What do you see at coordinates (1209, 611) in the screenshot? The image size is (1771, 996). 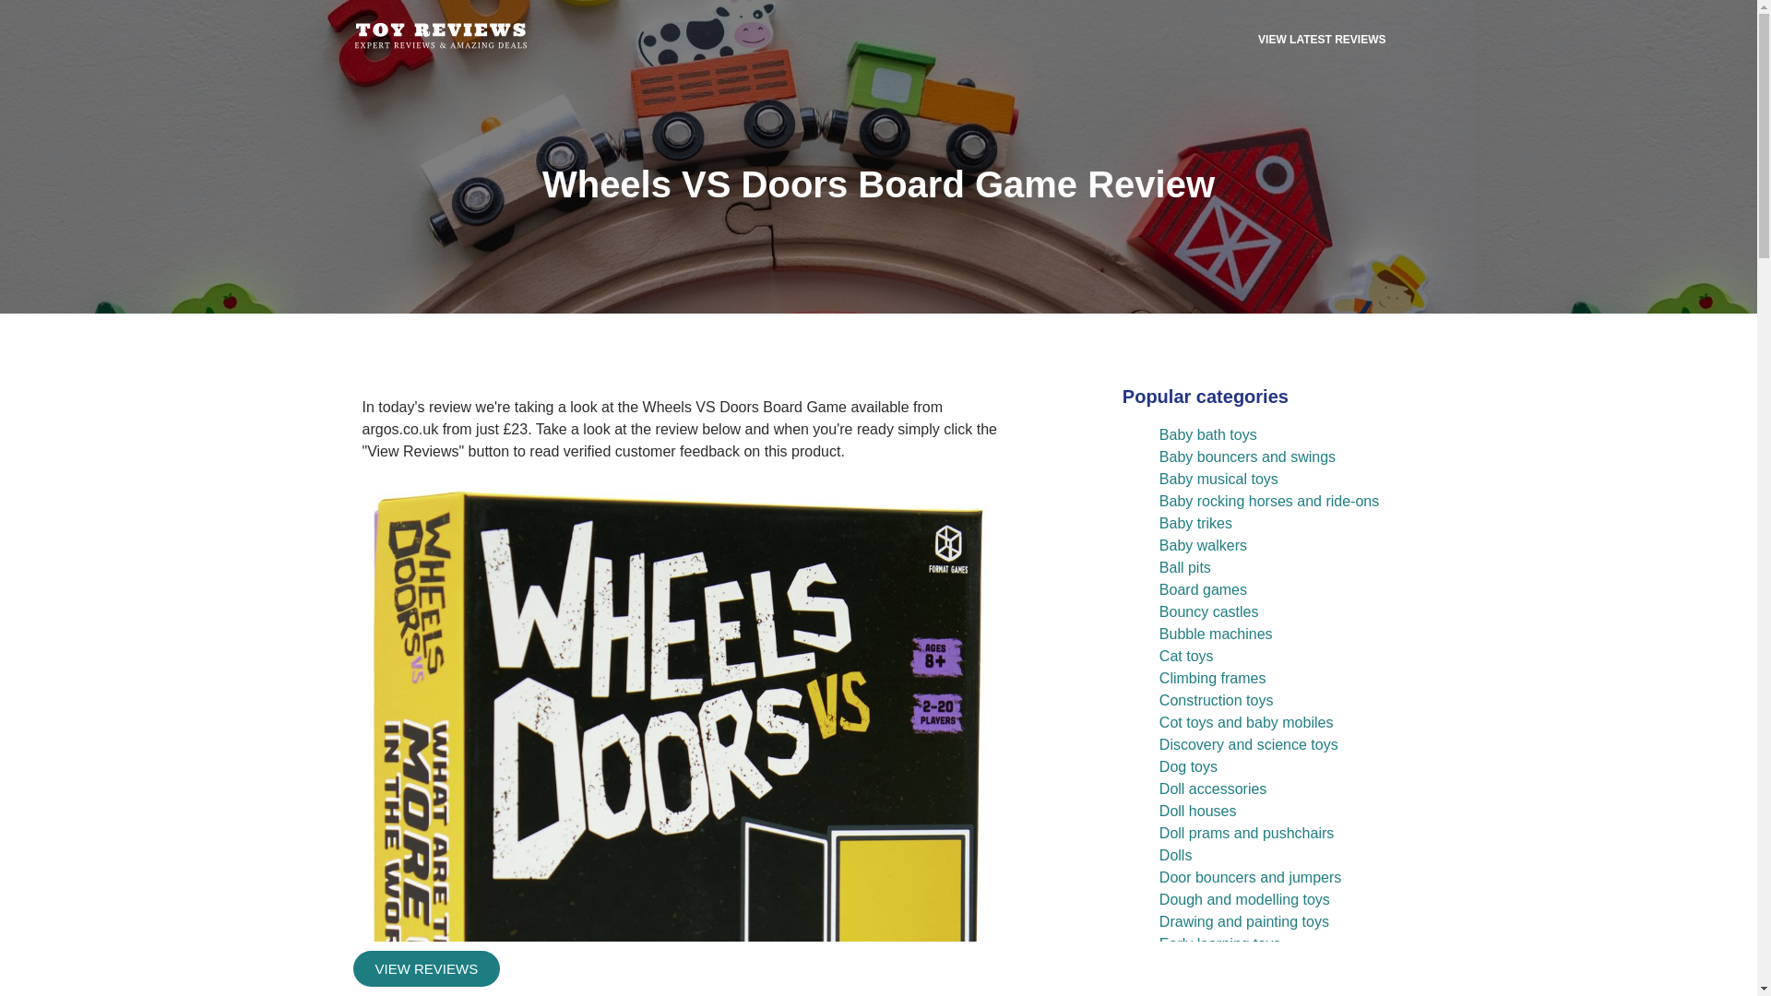 I see `Bouncy castles` at bounding box center [1209, 611].